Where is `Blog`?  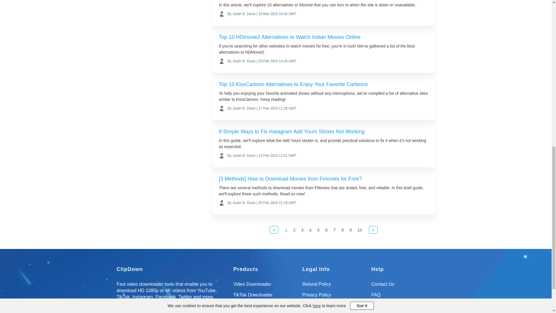
Blog is located at coordinates (403, 308).